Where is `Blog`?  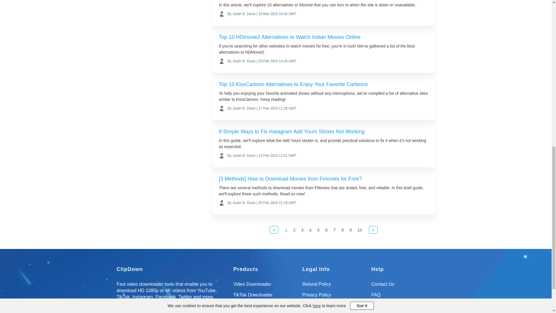
Blog is located at coordinates (403, 308).